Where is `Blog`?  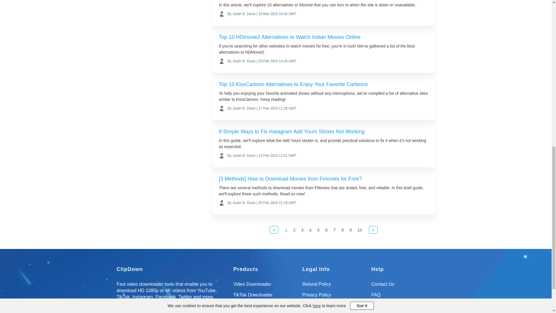
Blog is located at coordinates (403, 308).